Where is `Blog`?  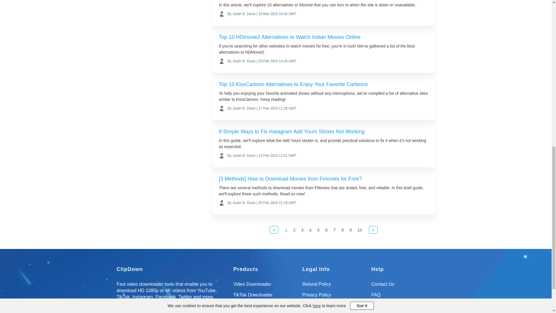
Blog is located at coordinates (403, 308).